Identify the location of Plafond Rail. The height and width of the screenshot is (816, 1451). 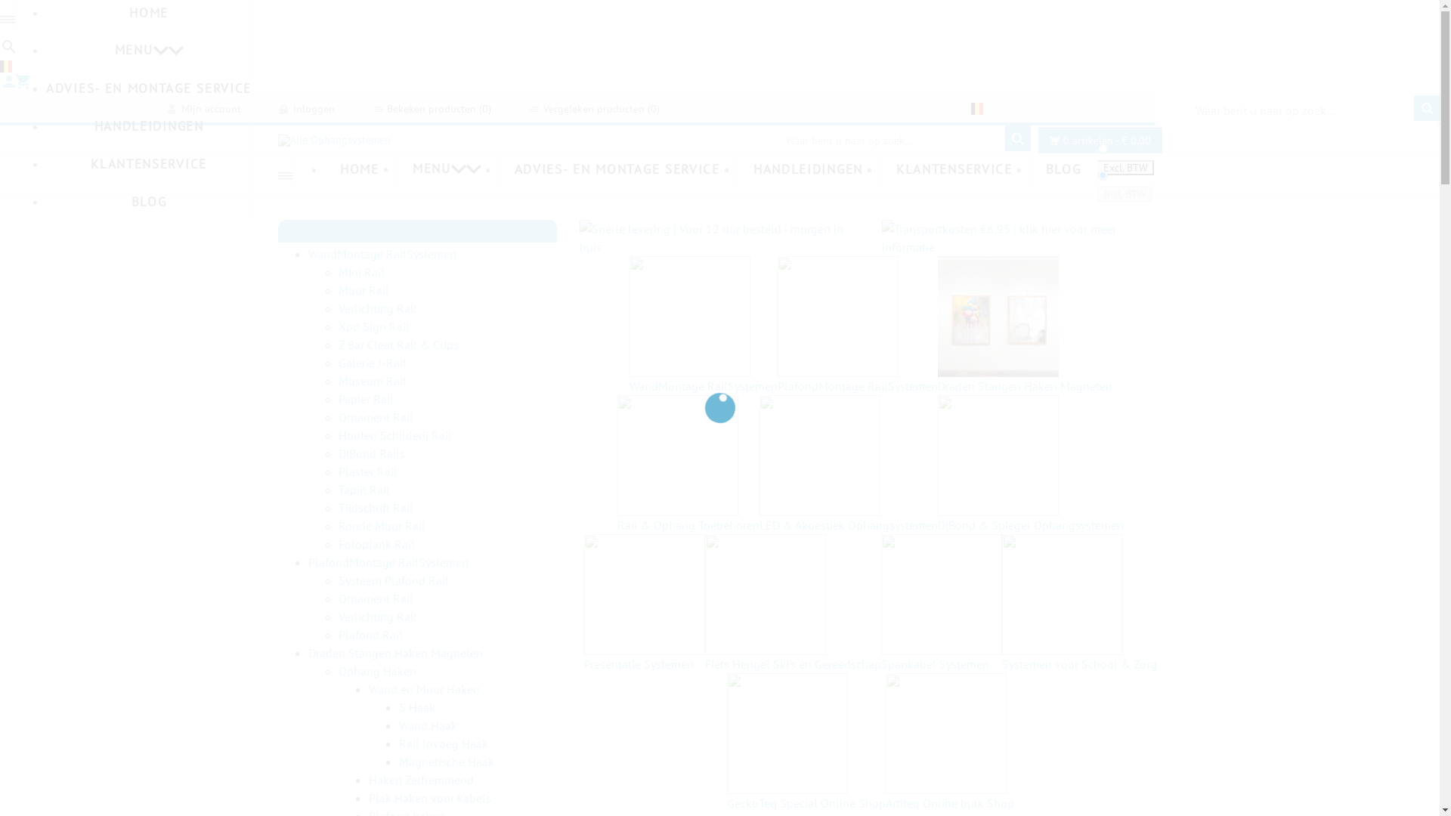
(370, 635).